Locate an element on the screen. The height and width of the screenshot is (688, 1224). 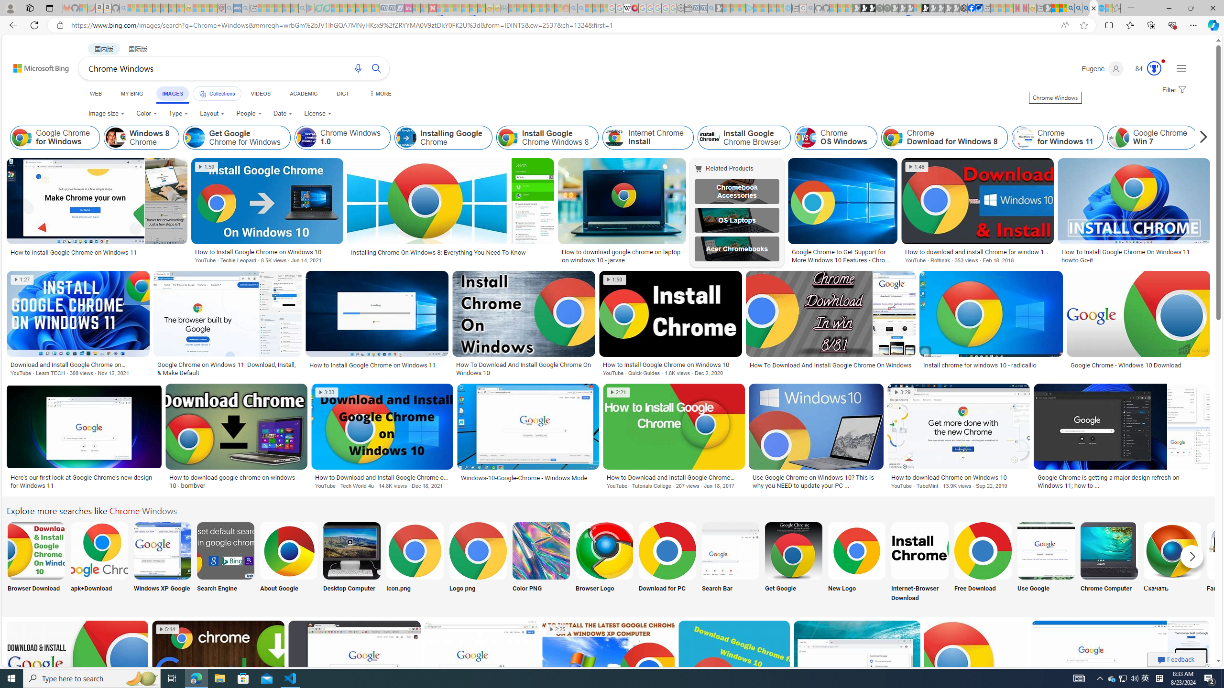
Color is located at coordinates (146, 114).